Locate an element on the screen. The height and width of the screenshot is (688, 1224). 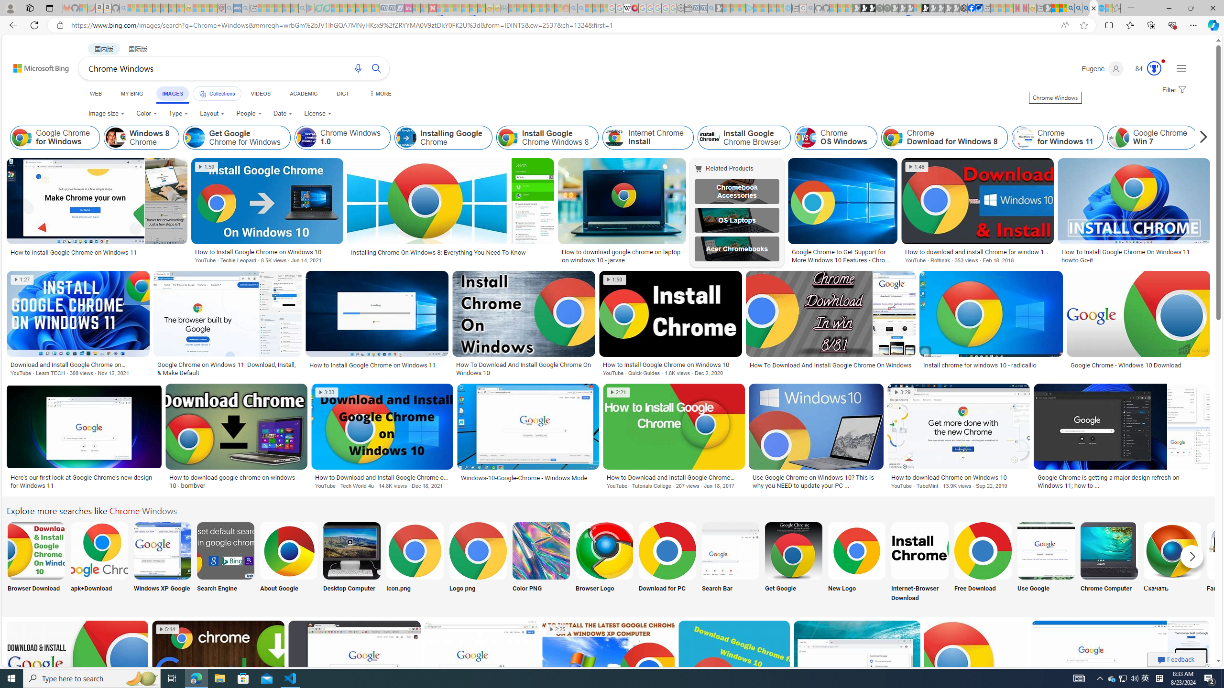
Color is located at coordinates (146, 114).